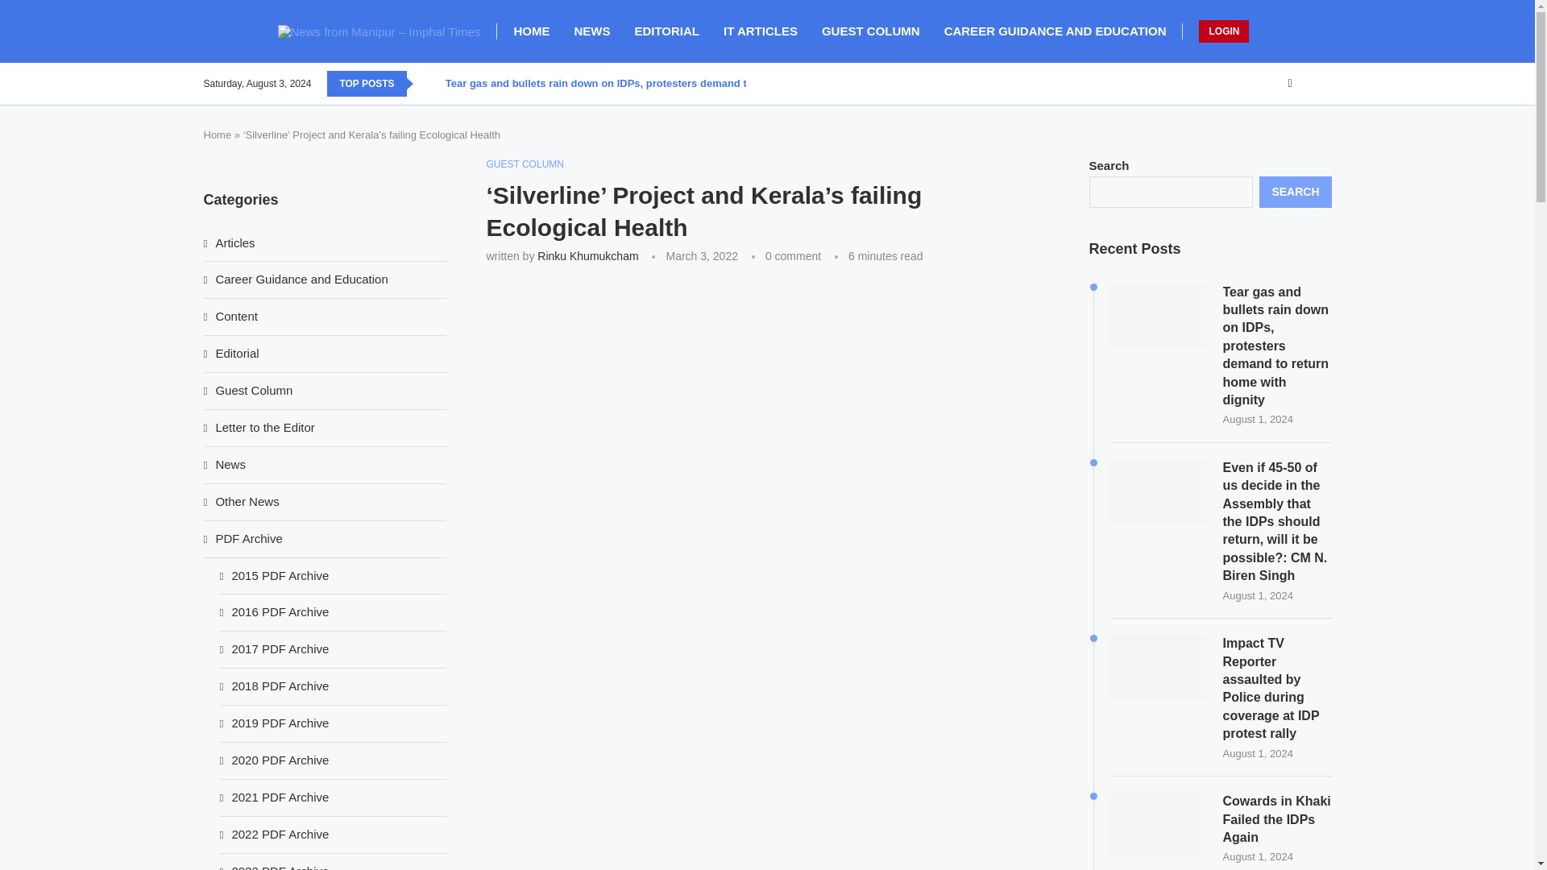 The height and width of the screenshot is (870, 1547). Describe the element at coordinates (1223, 31) in the screenshot. I see `LOGIN` at that location.